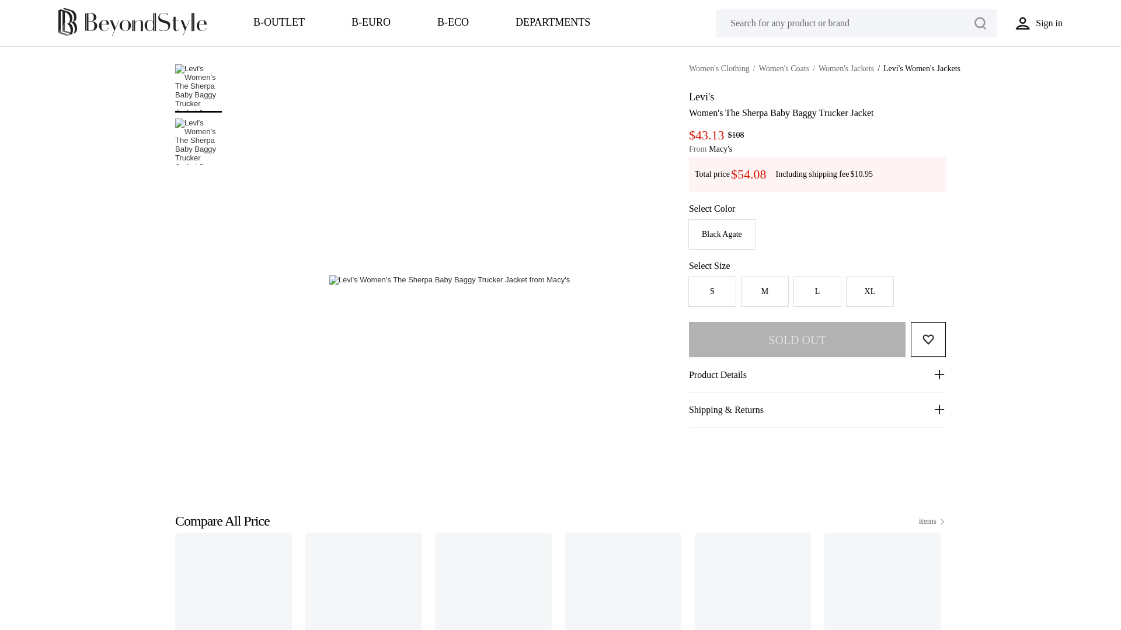 This screenshot has height=630, width=1121. I want to click on euro mode, so click(371, 23).